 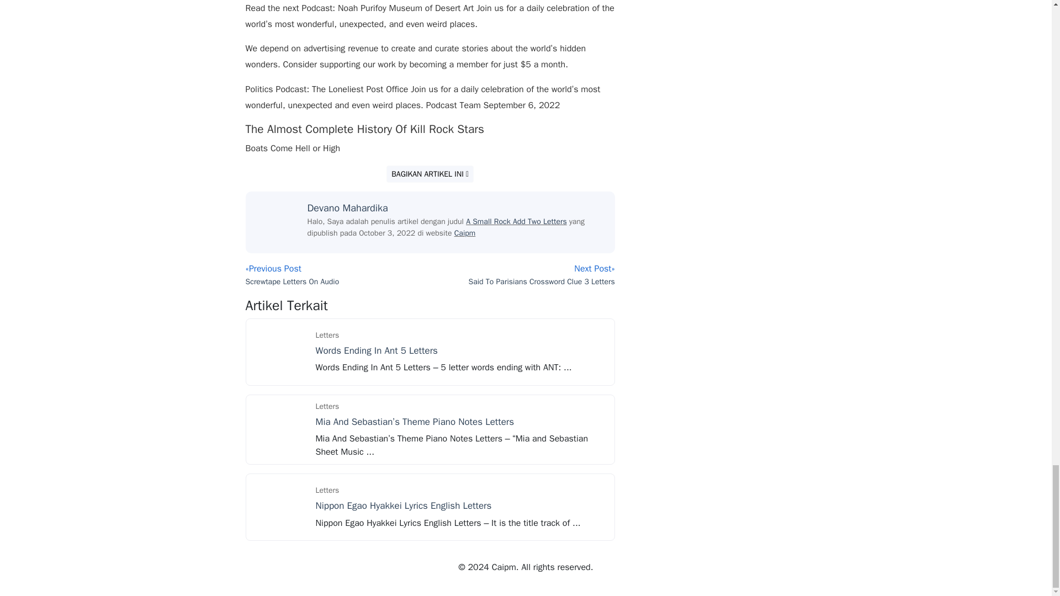 What do you see at coordinates (465, 233) in the screenshot?
I see `Caipm` at bounding box center [465, 233].